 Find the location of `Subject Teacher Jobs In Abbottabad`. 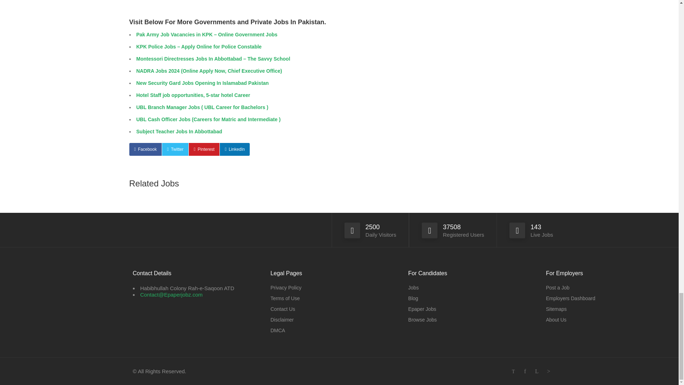

Subject Teacher Jobs In Abbottabad is located at coordinates (179, 131).